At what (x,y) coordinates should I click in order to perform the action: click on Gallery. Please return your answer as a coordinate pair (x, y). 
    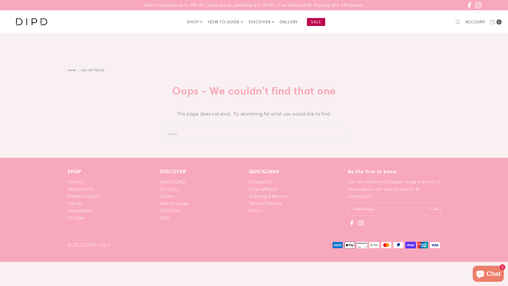
    Looking at the image, I should click on (167, 196).